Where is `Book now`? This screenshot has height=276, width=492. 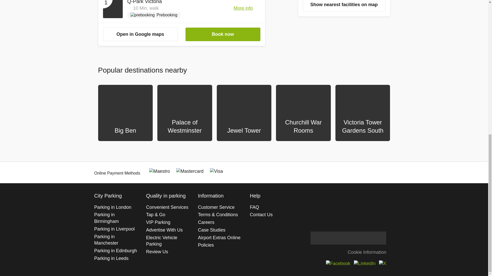
Book now is located at coordinates (223, 34).